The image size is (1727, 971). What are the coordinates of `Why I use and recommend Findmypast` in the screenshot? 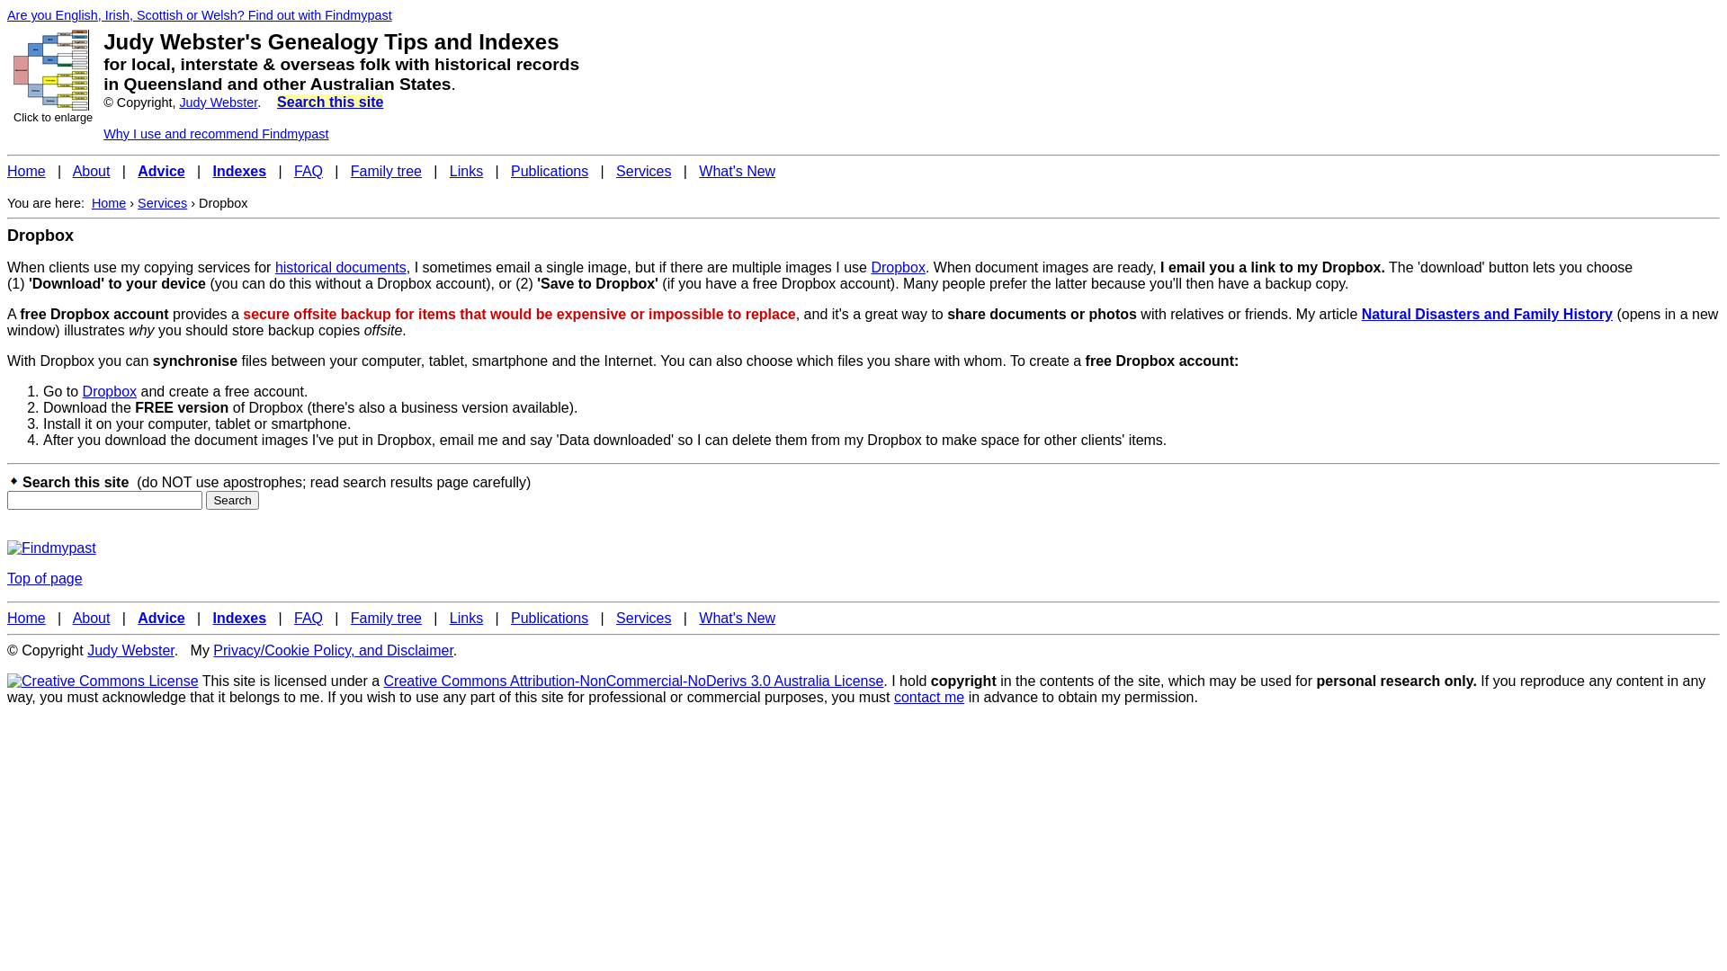 It's located at (216, 134).